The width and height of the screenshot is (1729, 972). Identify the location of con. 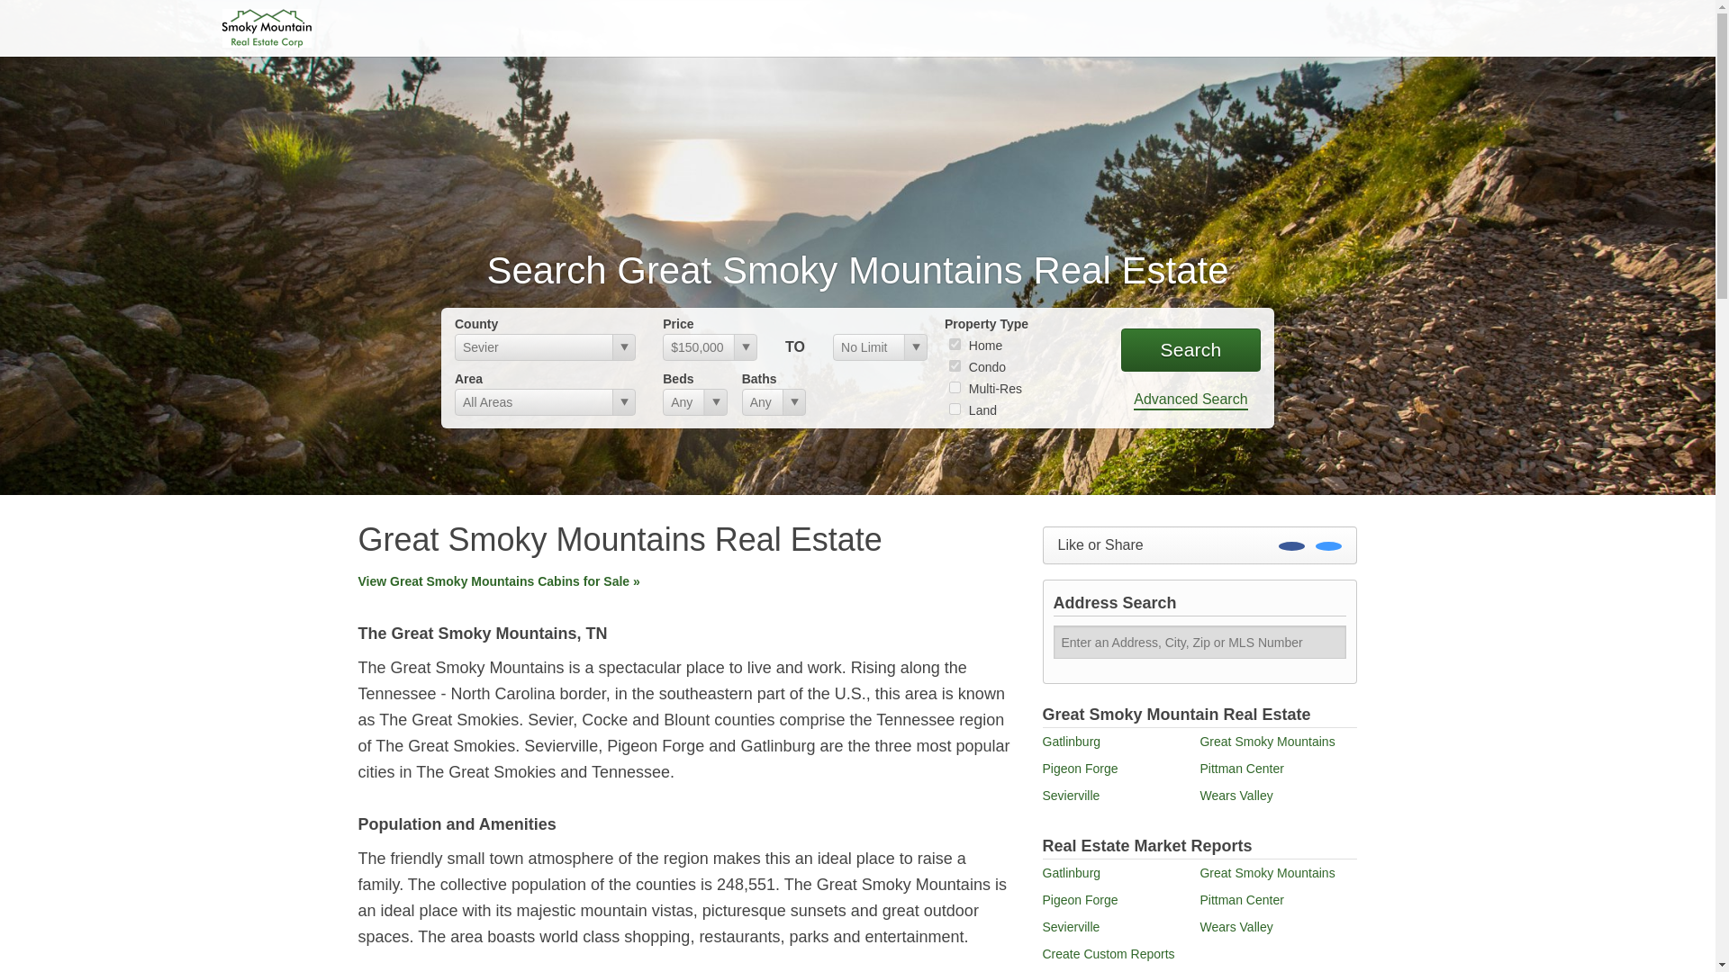
(955, 365).